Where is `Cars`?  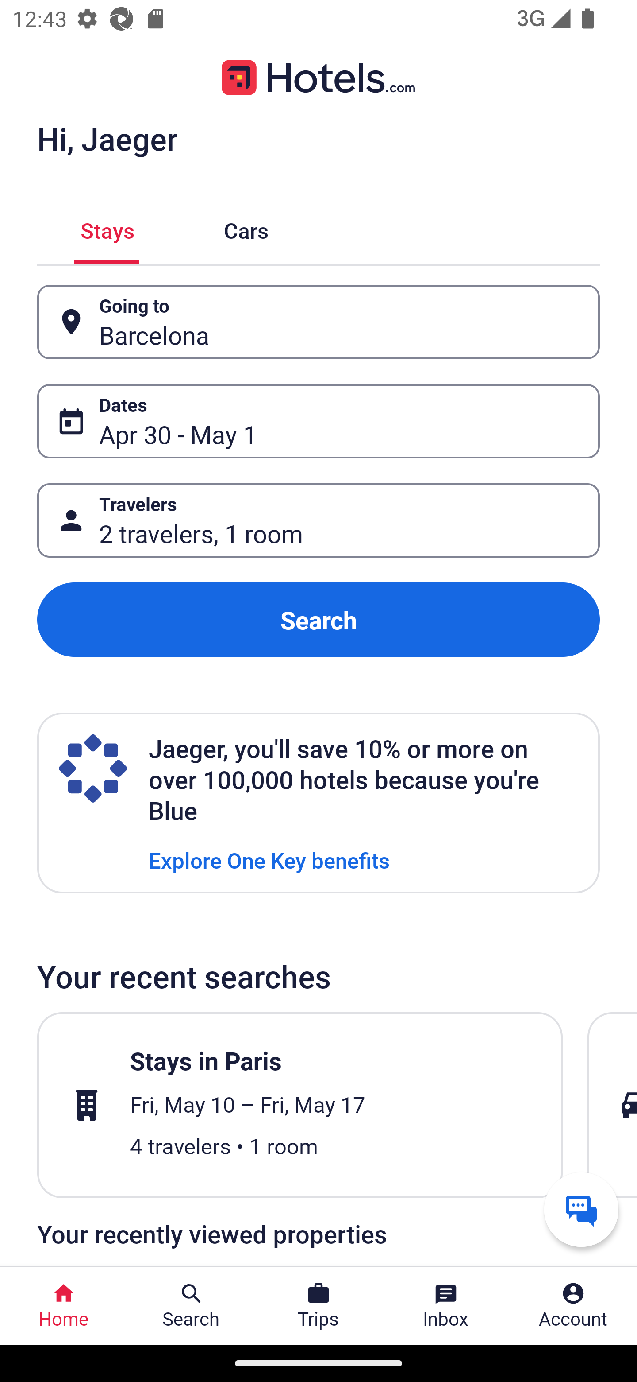
Cars is located at coordinates (246, 229).